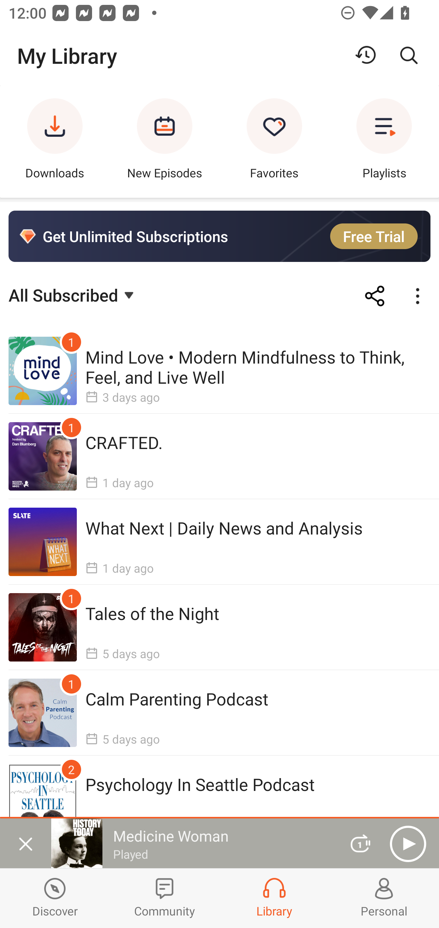 This screenshot has width=439, height=928. What do you see at coordinates (408, 844) in the screenshot?
I see `Play` at bounding box center [408, 844].